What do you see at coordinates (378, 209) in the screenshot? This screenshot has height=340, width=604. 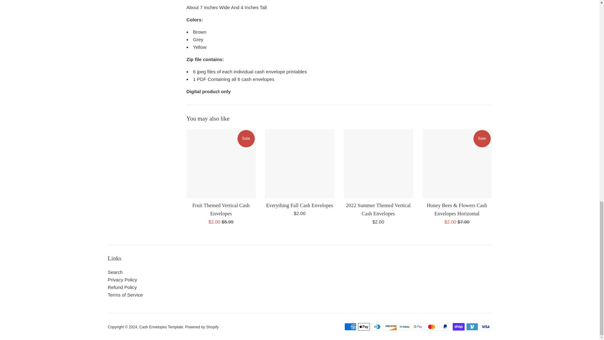 I see `2022 Summer Themed Vertical Cash Envelopes` at bounding box center [378, 209].